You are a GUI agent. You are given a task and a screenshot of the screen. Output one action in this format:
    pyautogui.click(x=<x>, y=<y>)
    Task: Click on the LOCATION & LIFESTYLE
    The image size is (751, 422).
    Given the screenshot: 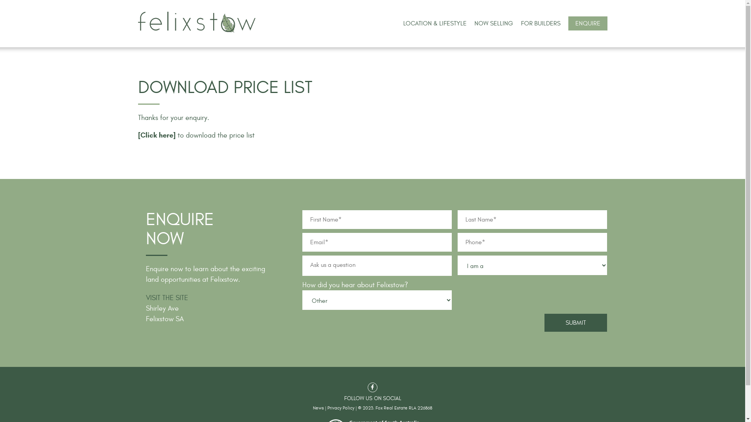 What is the action you would take?
    pyautogui.click(x=435, y=23)
    